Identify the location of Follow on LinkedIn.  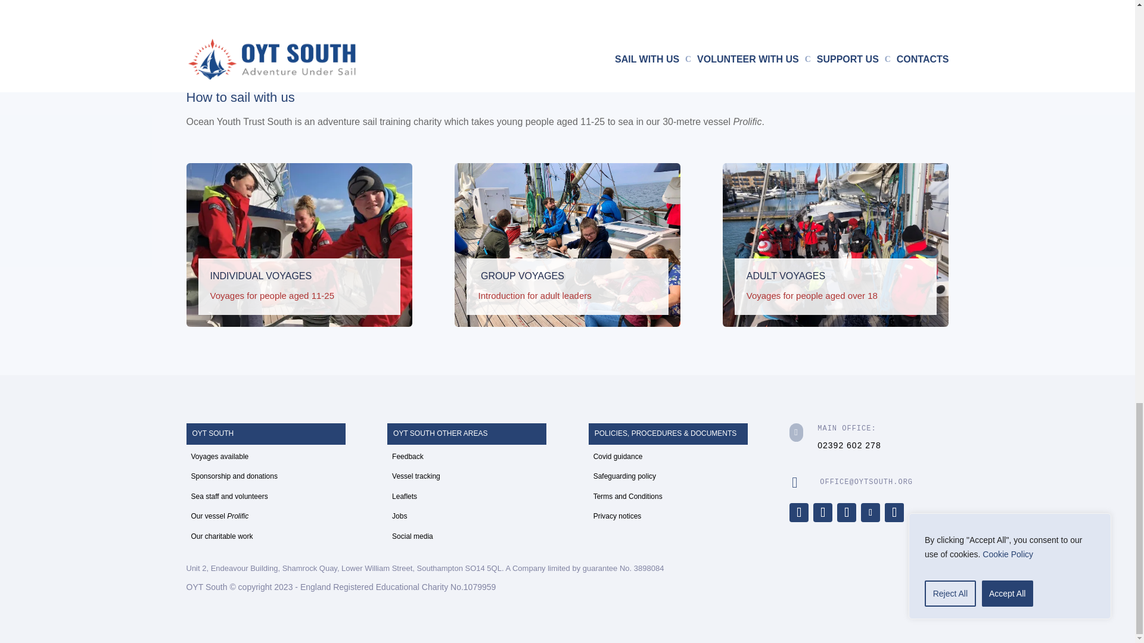
(894, 512).